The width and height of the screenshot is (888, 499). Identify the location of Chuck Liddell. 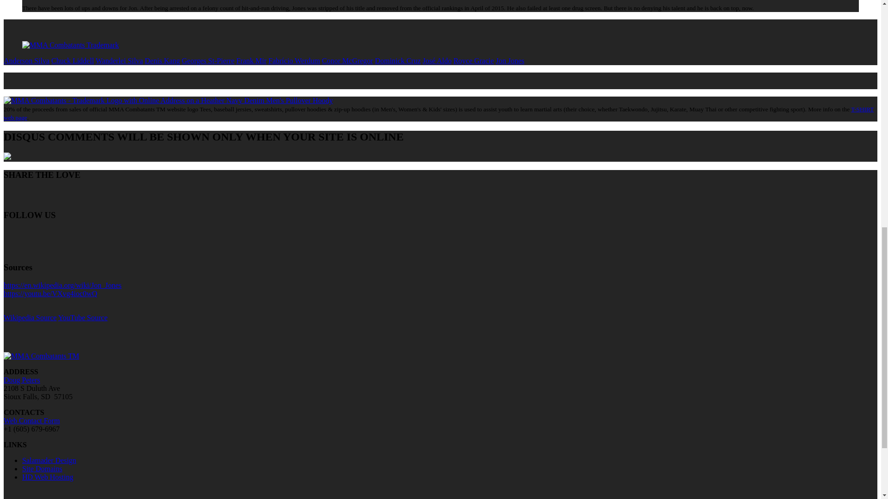
(73, 61).